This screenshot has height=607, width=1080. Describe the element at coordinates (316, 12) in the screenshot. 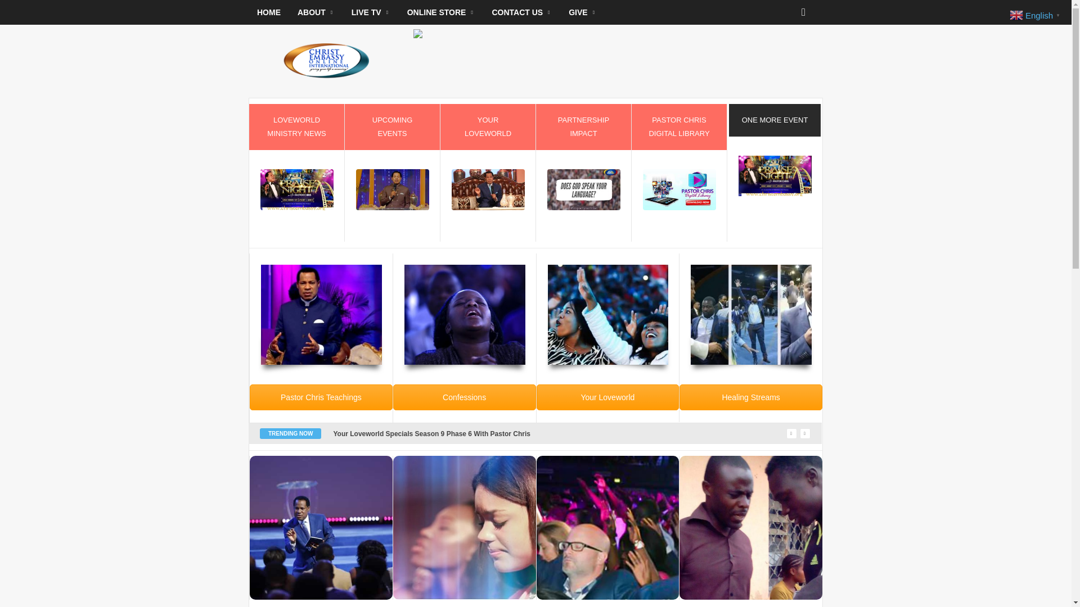

I see `ABOUT` at that location.